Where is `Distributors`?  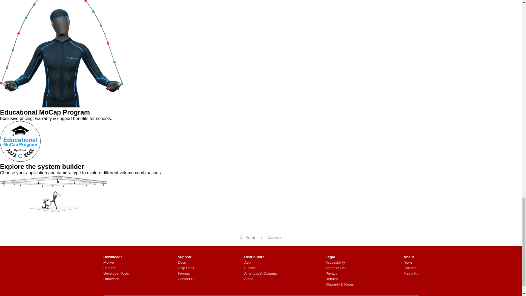 Distributors is located at coordinates (261, 257).